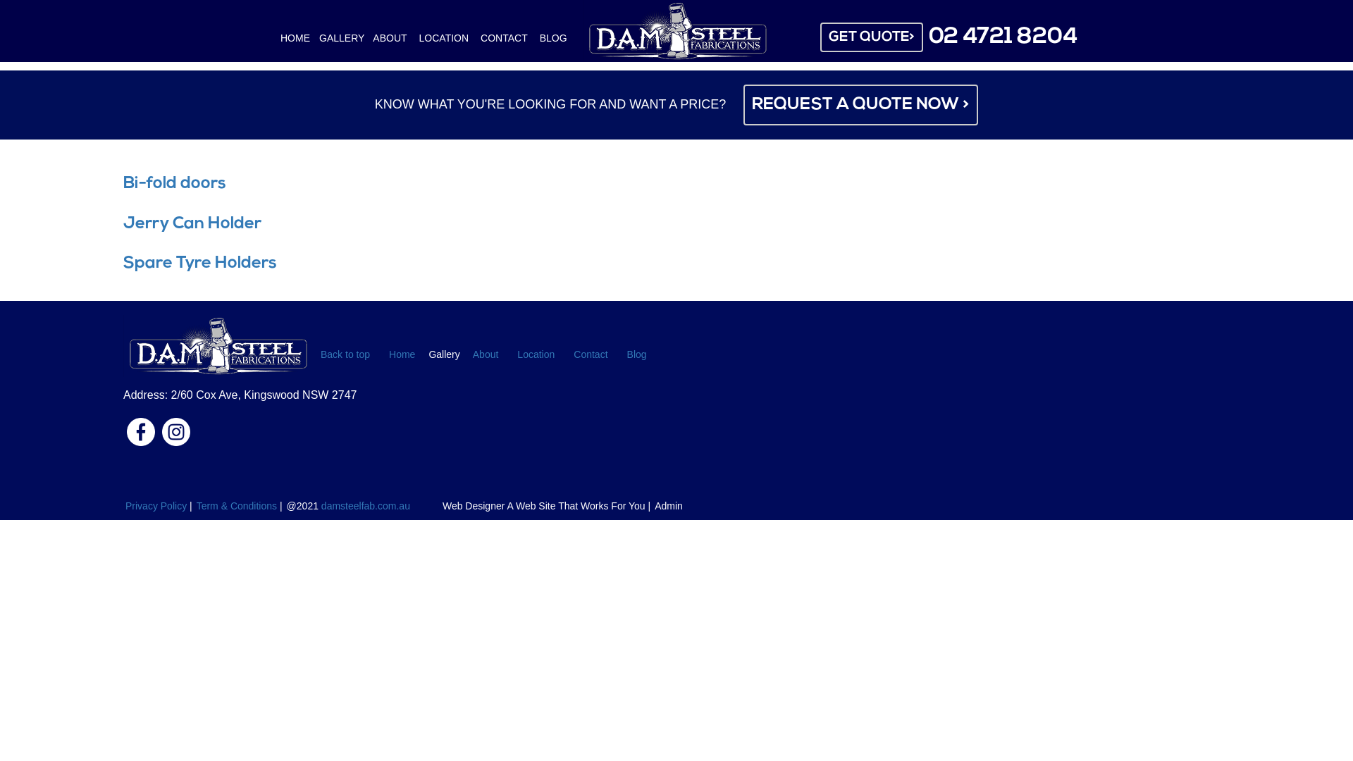  I want to click on ABOUT, so click(390, 38).